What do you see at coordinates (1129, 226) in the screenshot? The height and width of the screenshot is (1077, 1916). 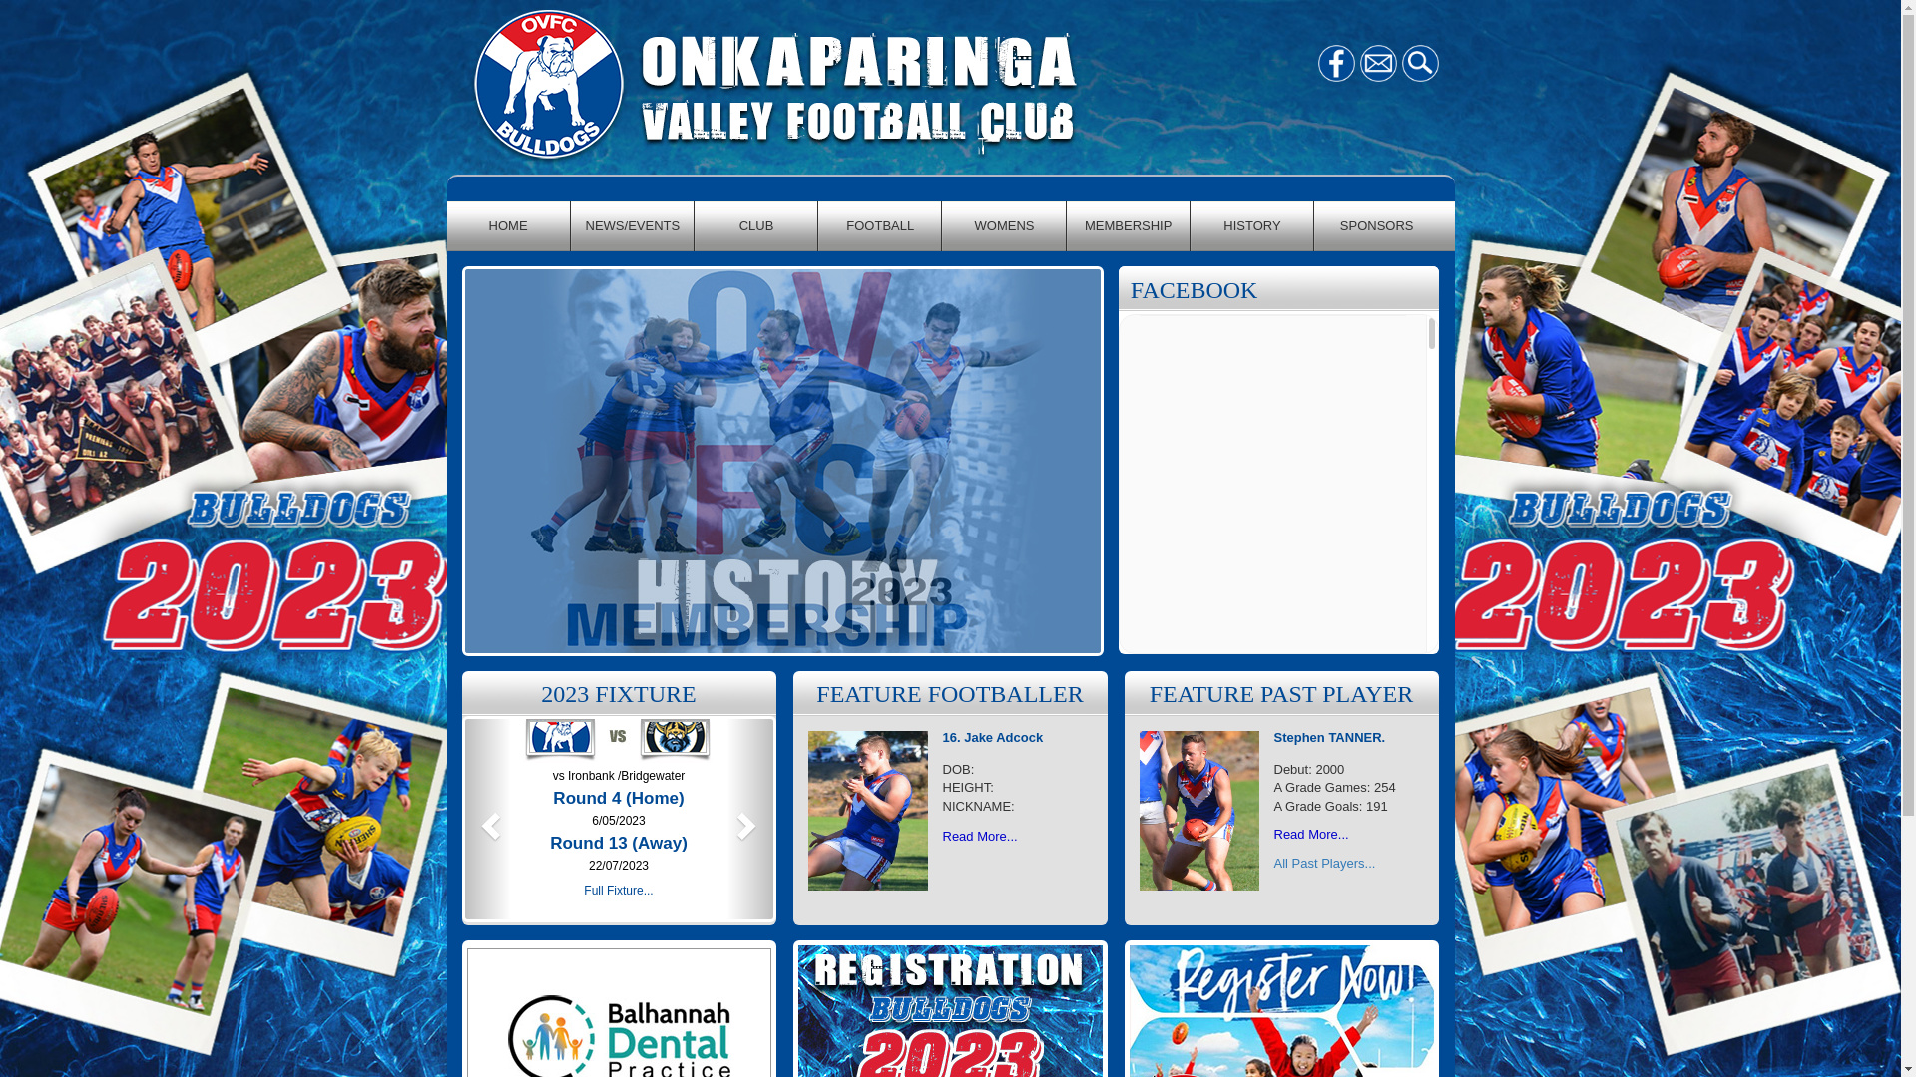 I see `MEMBERSHIP` at bounding box center [1129, 226].